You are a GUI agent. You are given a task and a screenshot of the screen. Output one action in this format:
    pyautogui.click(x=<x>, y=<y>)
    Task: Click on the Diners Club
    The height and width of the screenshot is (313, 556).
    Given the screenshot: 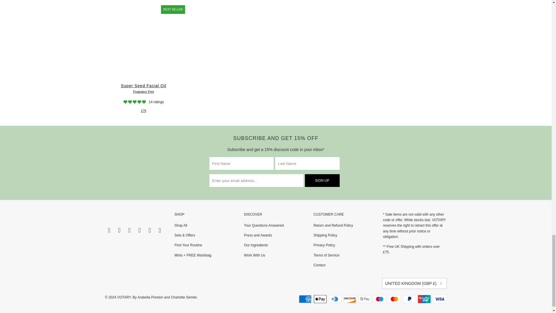 What is the action you would take?
    pyautogui.click(x=335, y=299)
    